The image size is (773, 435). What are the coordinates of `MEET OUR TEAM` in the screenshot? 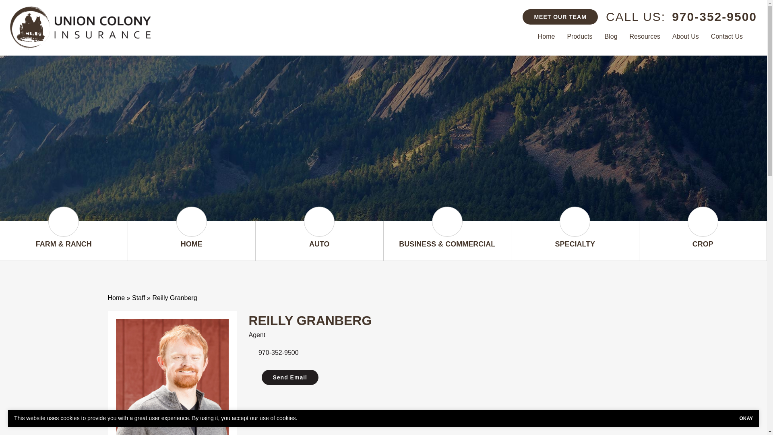 It's located at (560, 17).